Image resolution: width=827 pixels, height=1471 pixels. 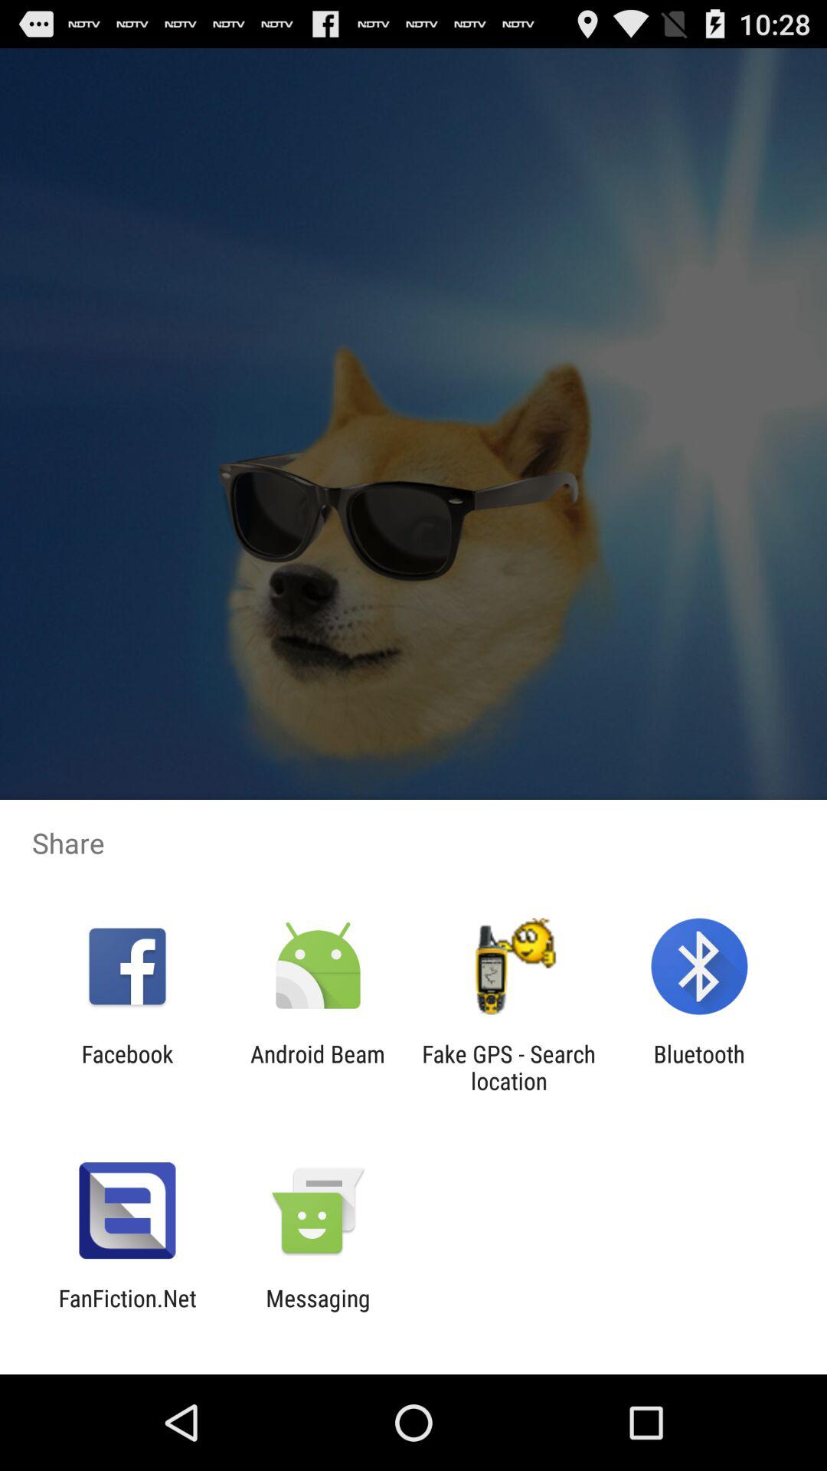 What do you see at coordinates (317, 1067) in the screenshot?
I see `swipe until the android beam icon` at bounding box center [317, 1067].